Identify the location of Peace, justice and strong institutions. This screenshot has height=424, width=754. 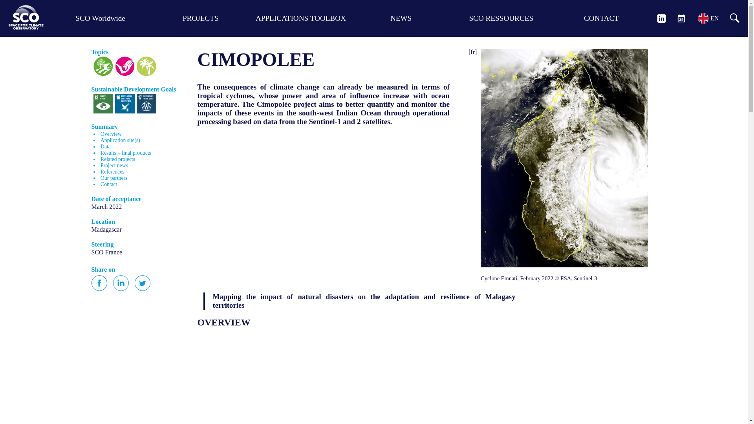
(124, 104).